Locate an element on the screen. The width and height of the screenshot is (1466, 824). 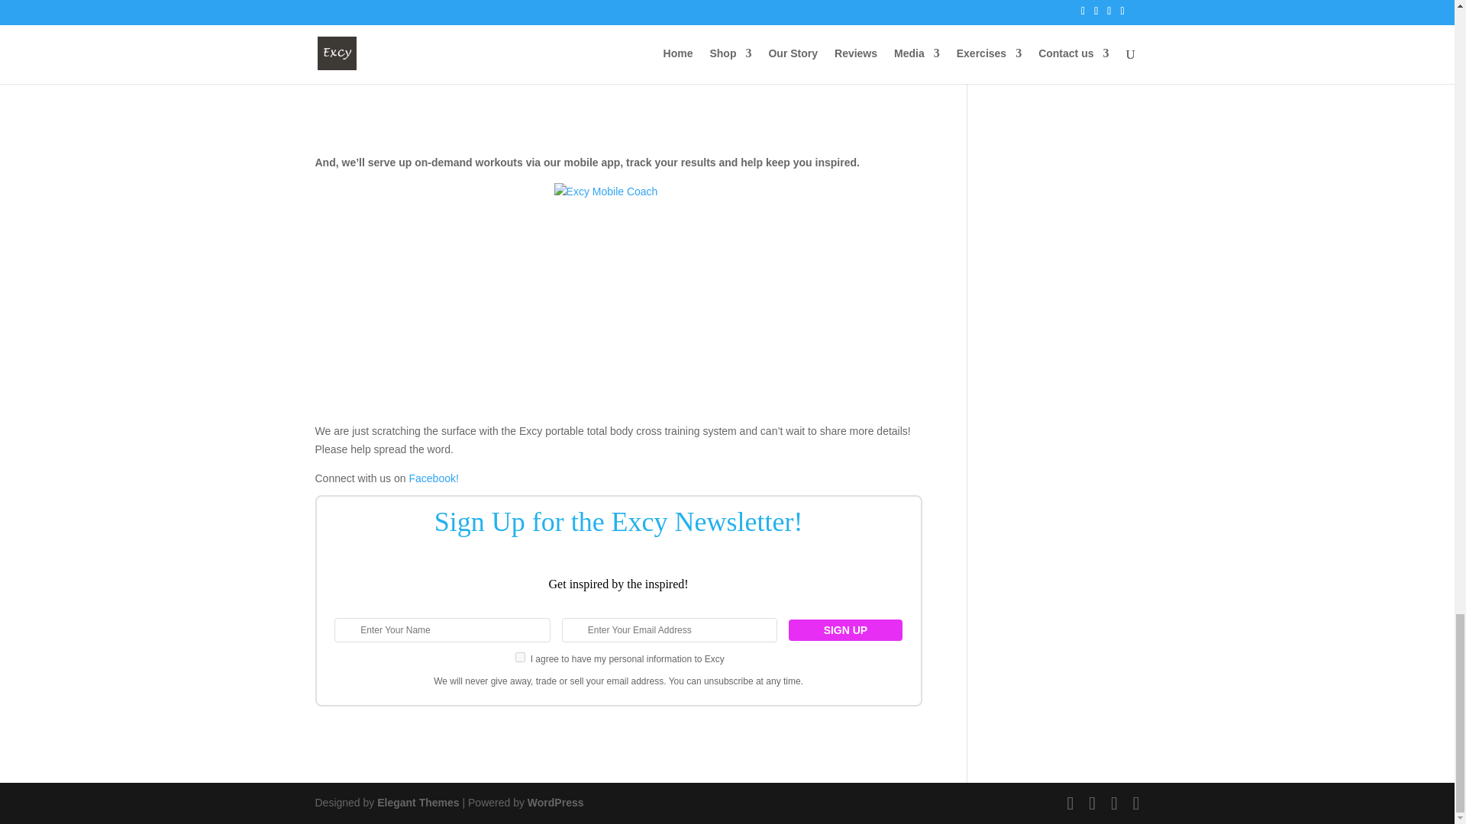
SIGN UP is located at coordinates (845, 630).